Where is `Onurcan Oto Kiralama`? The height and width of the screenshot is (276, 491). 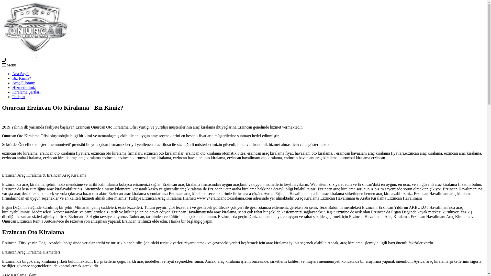
Onurcan Oto Kiralama is located at coordinates (243, 28).